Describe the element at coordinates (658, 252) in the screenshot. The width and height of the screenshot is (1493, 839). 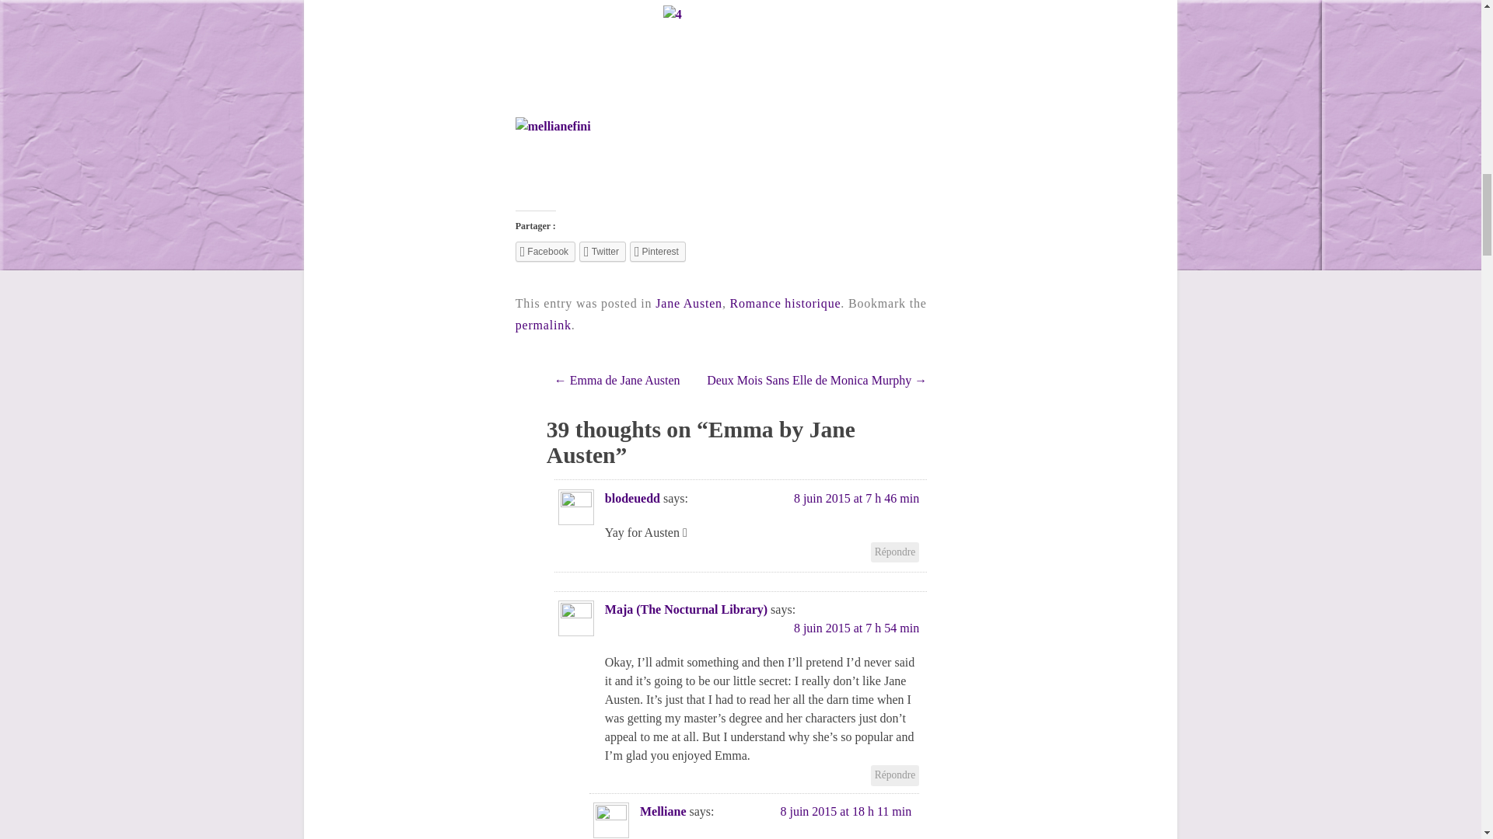
I see `Cliquez pour partager sur Pinterest` at that location.